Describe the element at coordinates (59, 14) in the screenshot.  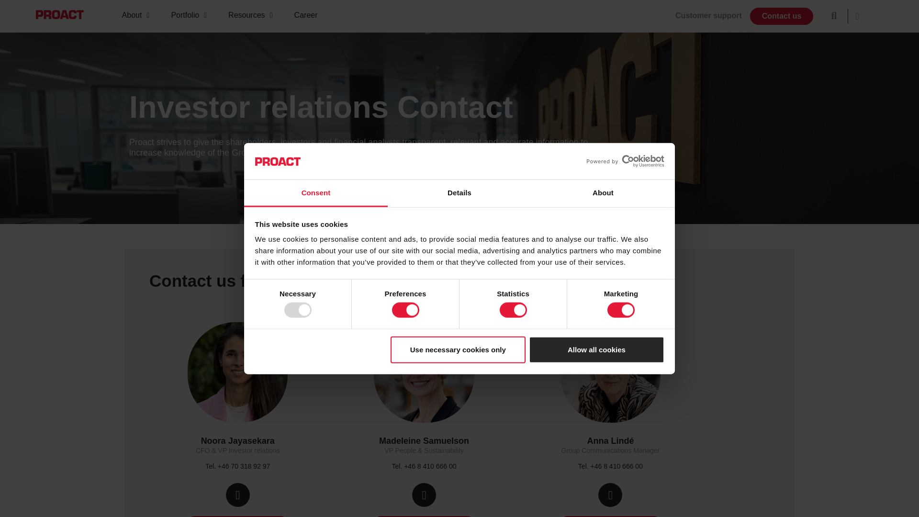
I see `proact-logo` at that location.